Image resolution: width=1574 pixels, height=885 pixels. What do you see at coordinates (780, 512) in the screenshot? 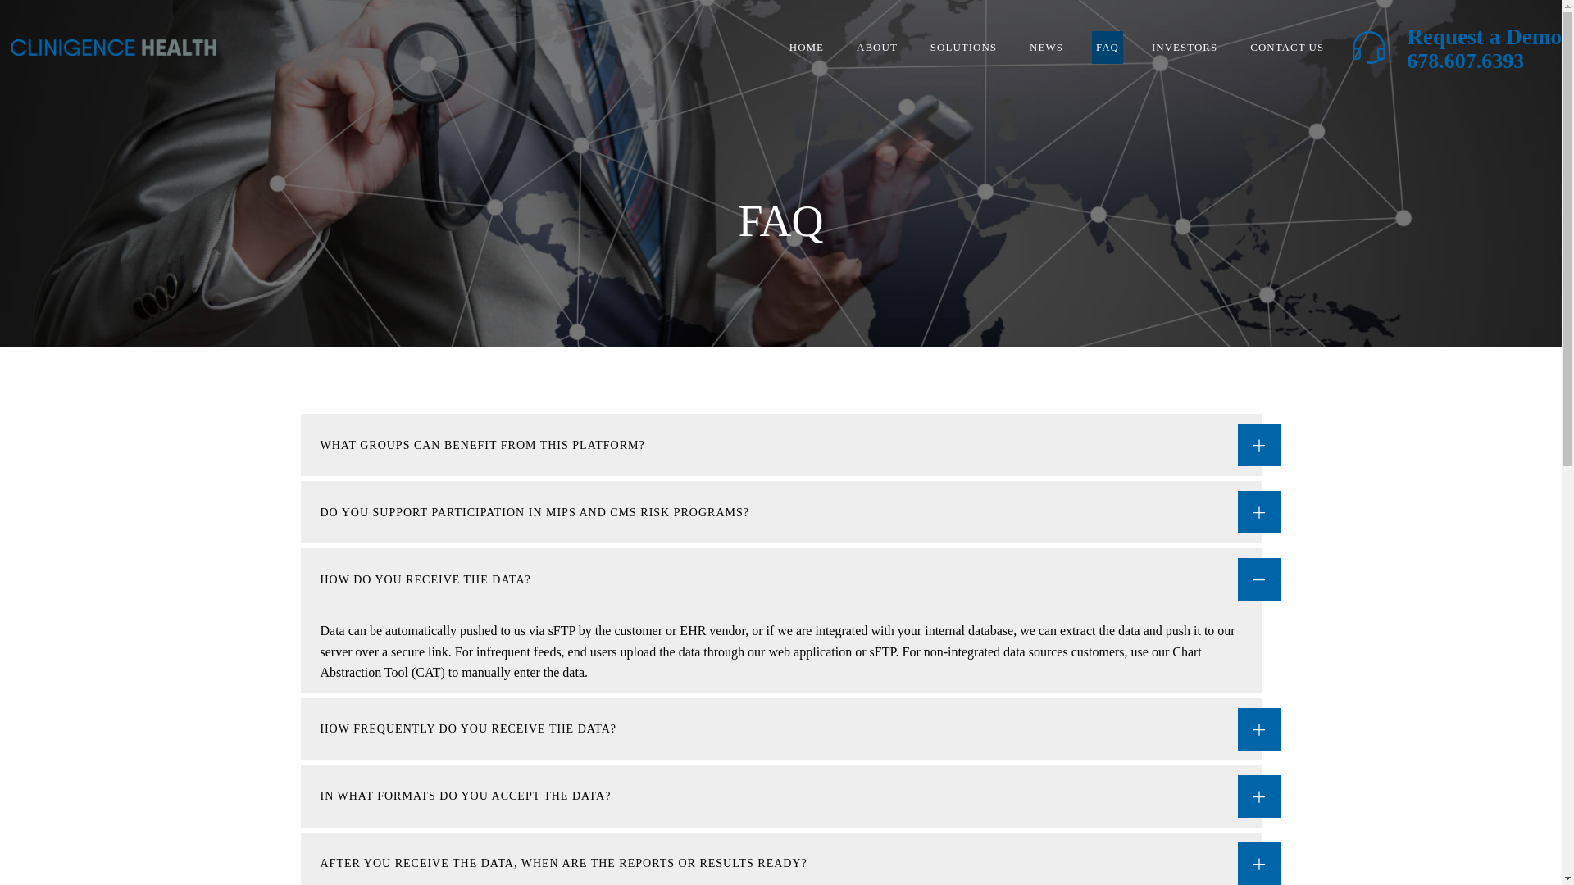
I see `DO YOU SUPPORT PARTICIPATION IN MIPS AND CMS RISK PROGRAMS?` at bounding box center [780, 512].